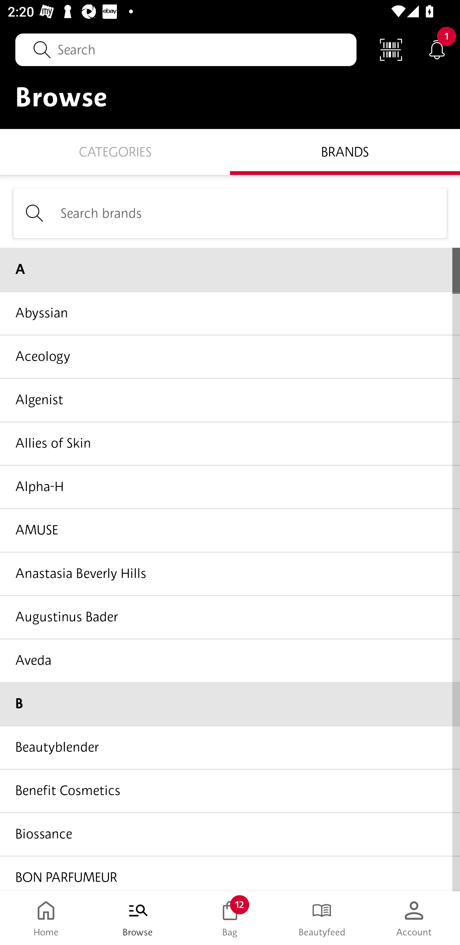 Image resolution: width=460 pixels, height=945 pixels. I want to click on Aceology, so click(230, 356).